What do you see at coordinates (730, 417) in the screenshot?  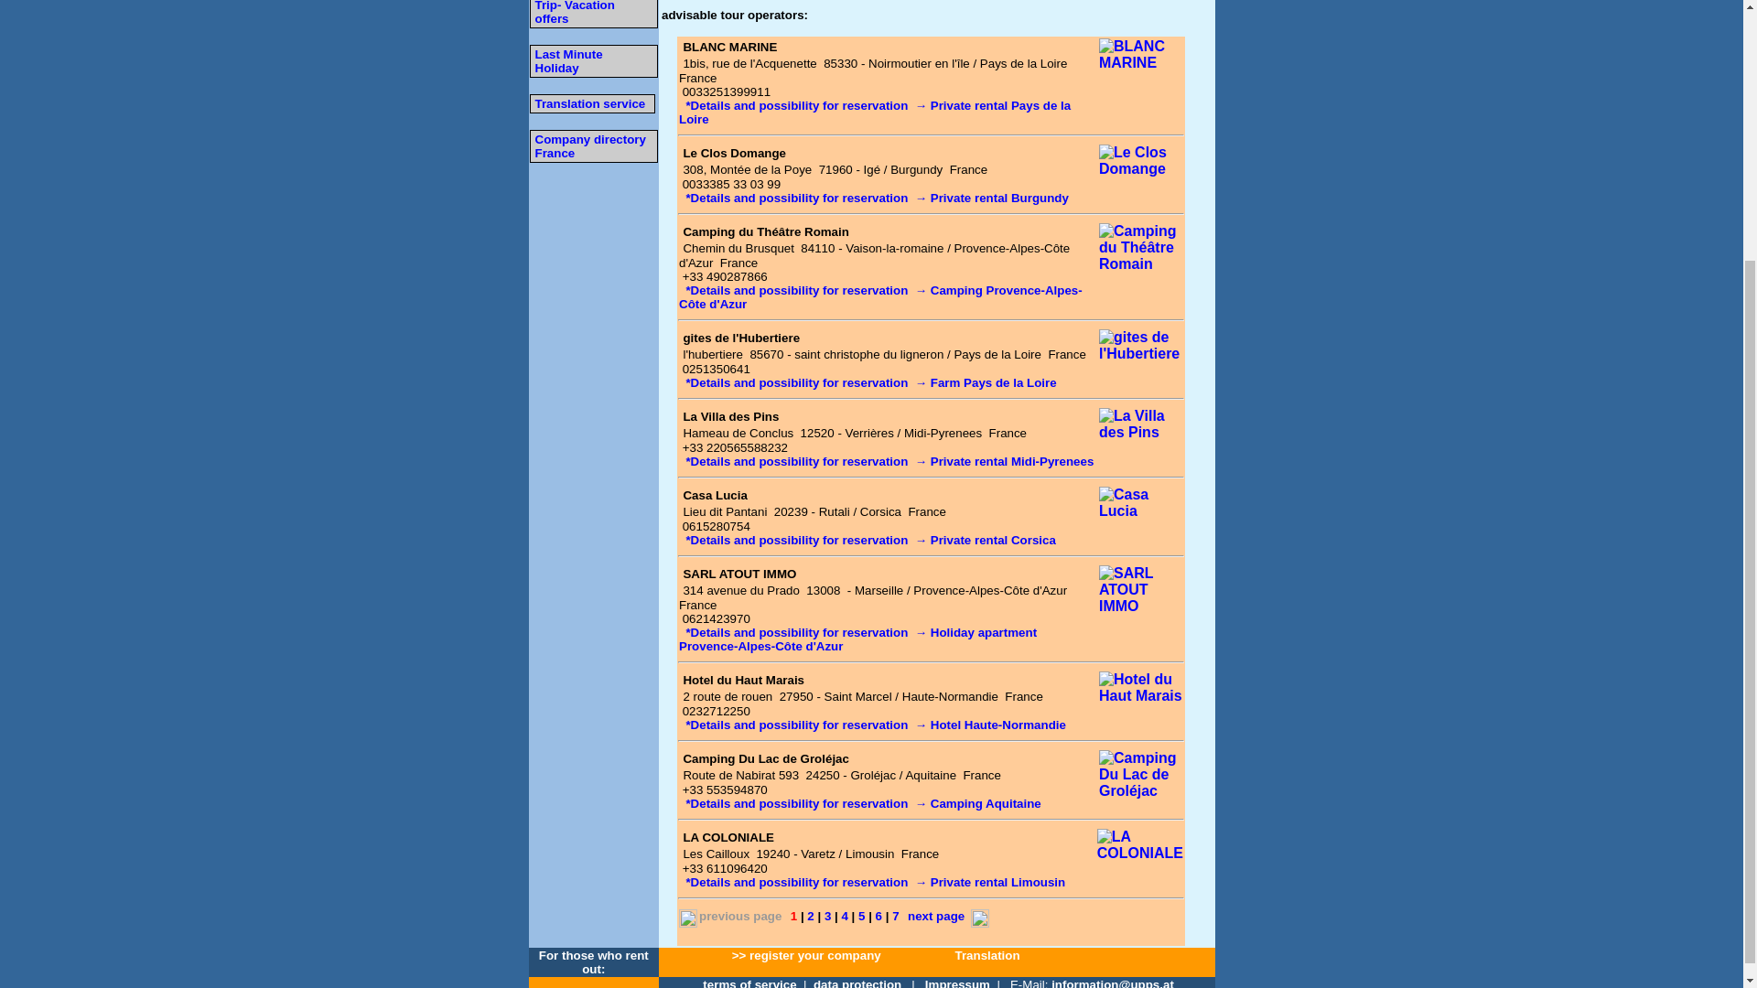 I see `La Villa des Pins` at bounding box center [730, 417].